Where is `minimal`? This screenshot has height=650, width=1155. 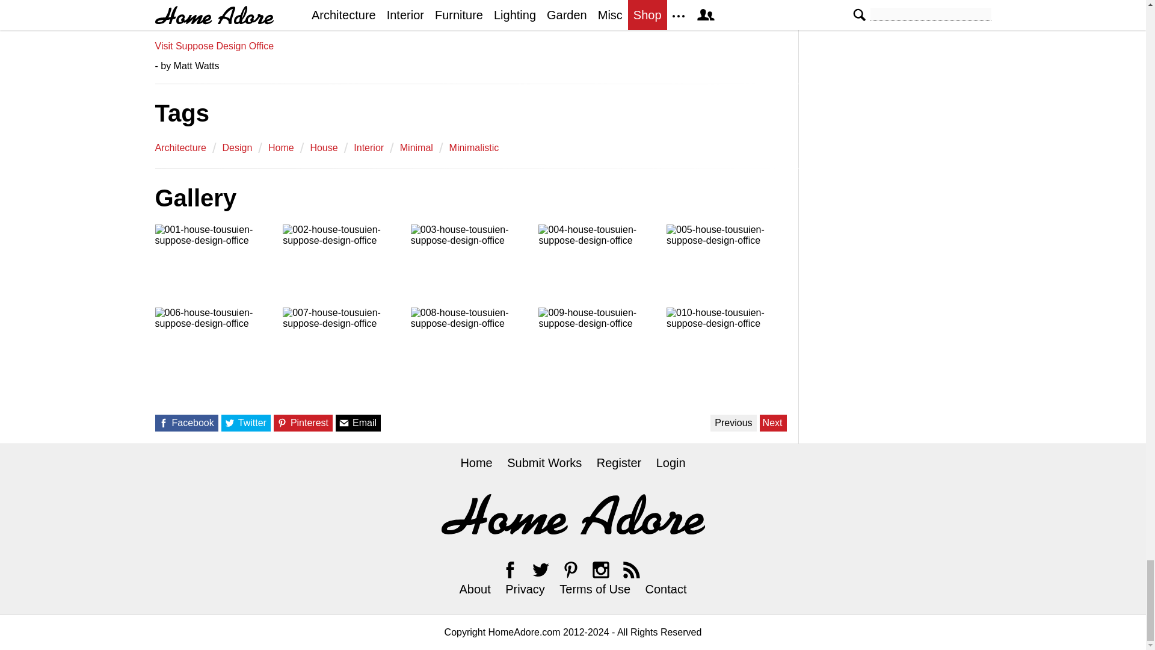 minimal is located at coordinates (416, 147).